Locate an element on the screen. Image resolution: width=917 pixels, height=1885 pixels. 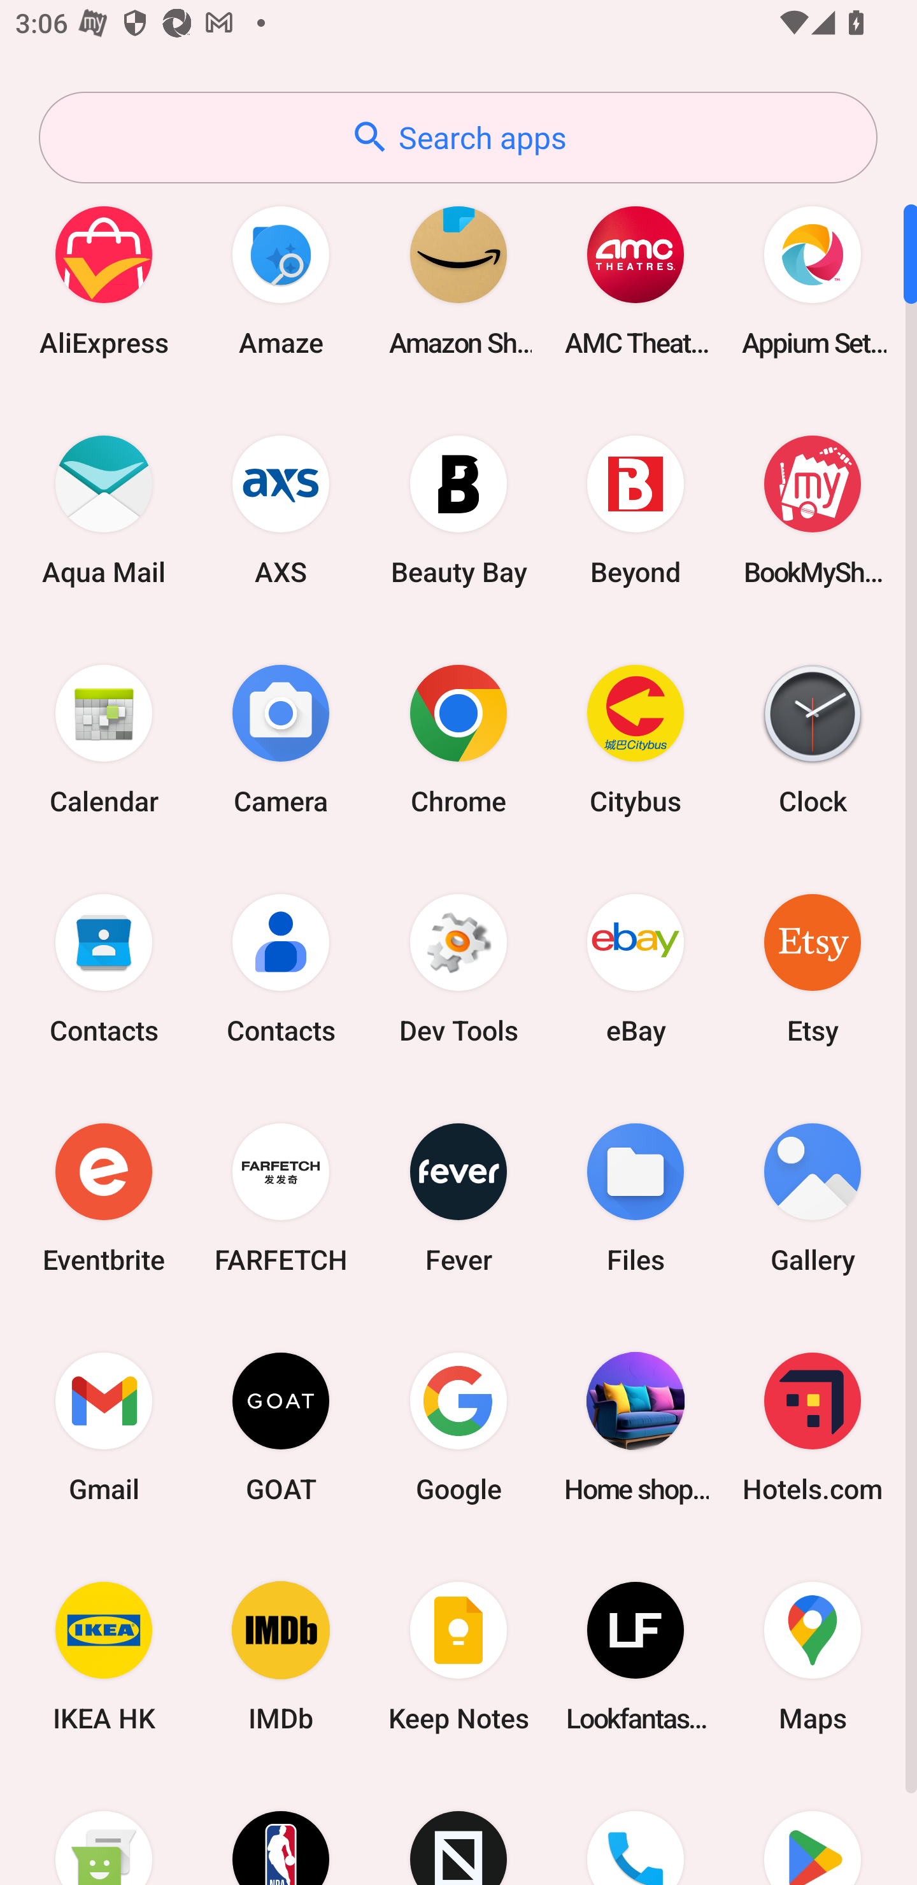
AMC Theatres is located at coordinates (636, 280).